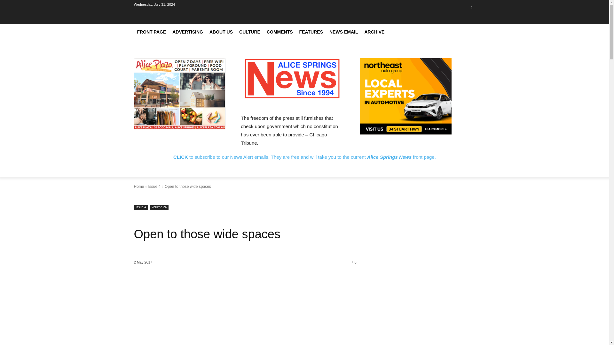  What do you see at coordinates (221, 32) in the screenshot?
I see `ABOUT US` at bounding box center [221, 32].